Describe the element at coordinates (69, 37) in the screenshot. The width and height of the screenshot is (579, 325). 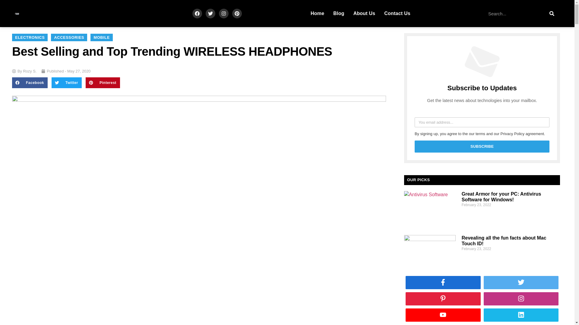
I see `ACCESSORIES` at that location.